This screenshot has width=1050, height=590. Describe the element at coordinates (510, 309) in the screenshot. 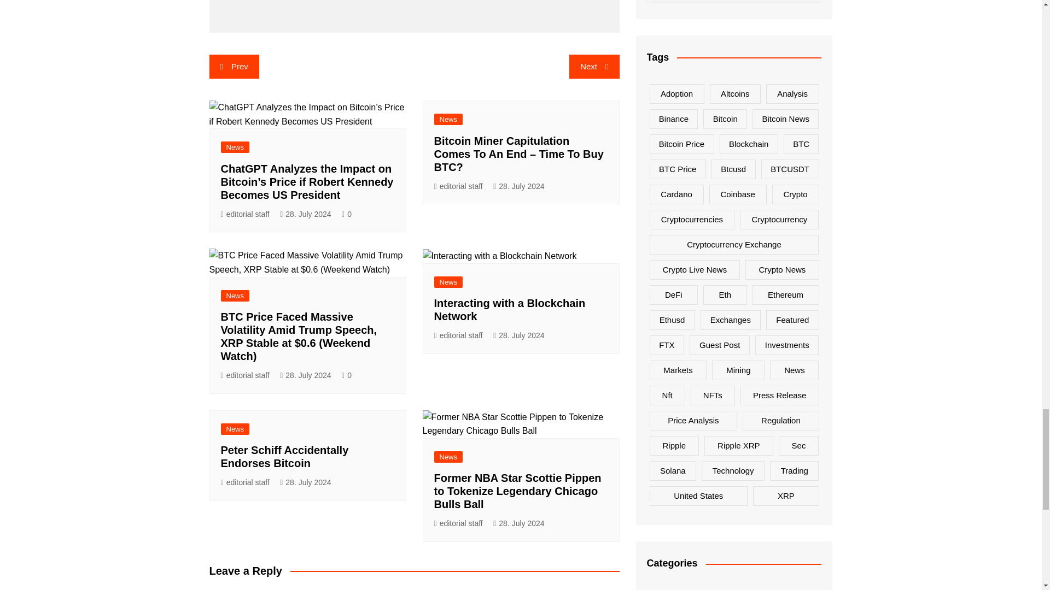

I see `Interacting with a Blockchain Network` at that location.